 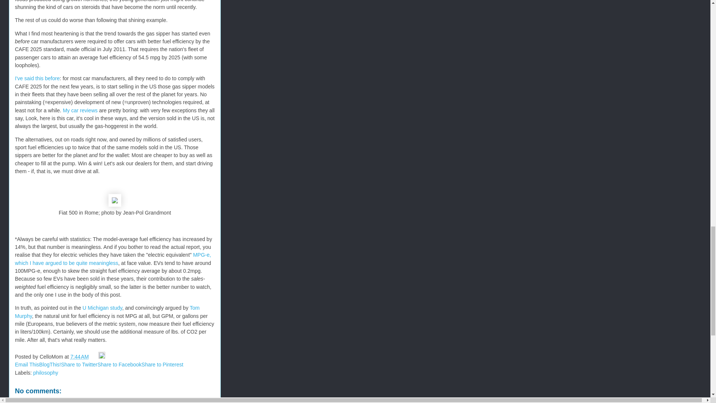 I want to click on Email This, so click(x=27, y=364).